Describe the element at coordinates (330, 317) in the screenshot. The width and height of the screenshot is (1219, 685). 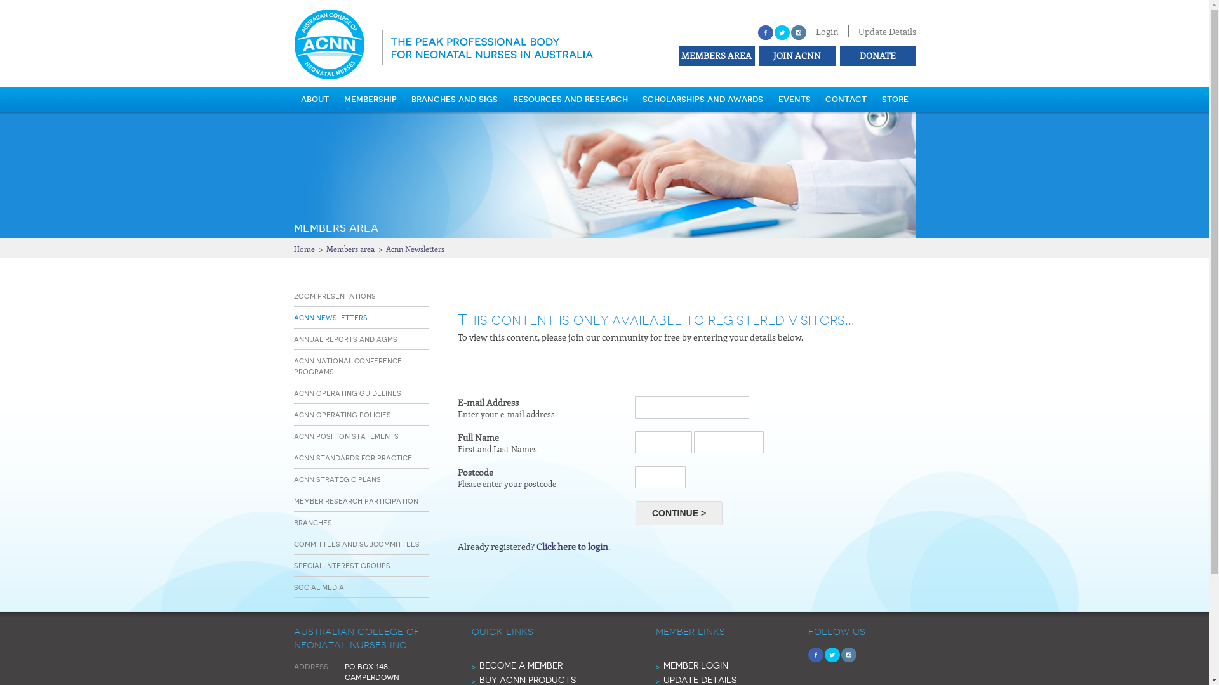
I see `acnn newsletters` at that location.